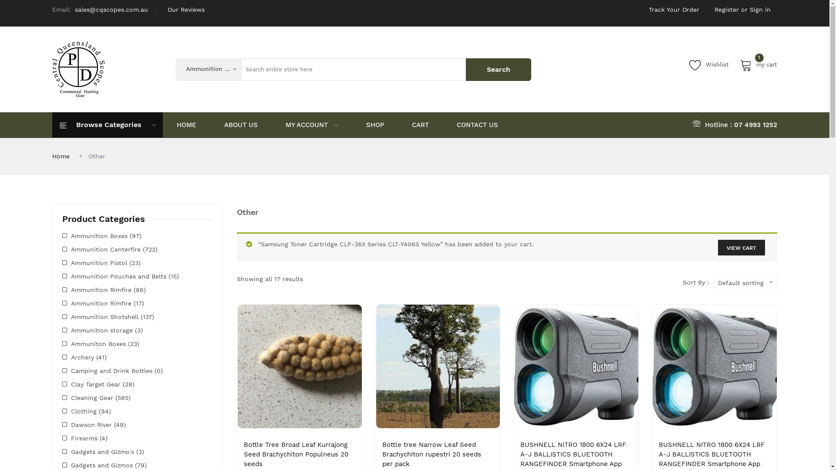 The width and height of the screenshot is (836, 470). Describe the element at coordinates (97, 303) in the screenshot. I see `Ammunition Rimfire` at that location.